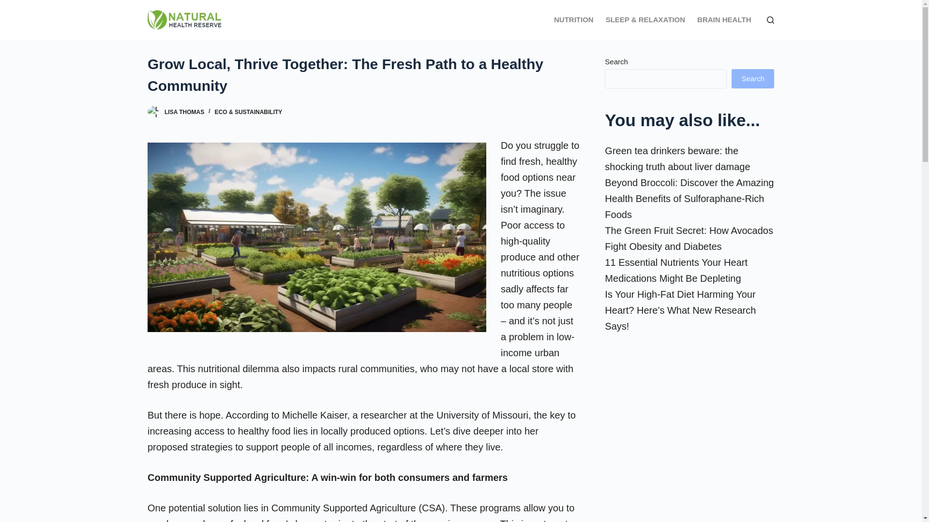 This screenshot has height=522, width=929. I want to click on BRAIN HEALTH, so click(724, 20).